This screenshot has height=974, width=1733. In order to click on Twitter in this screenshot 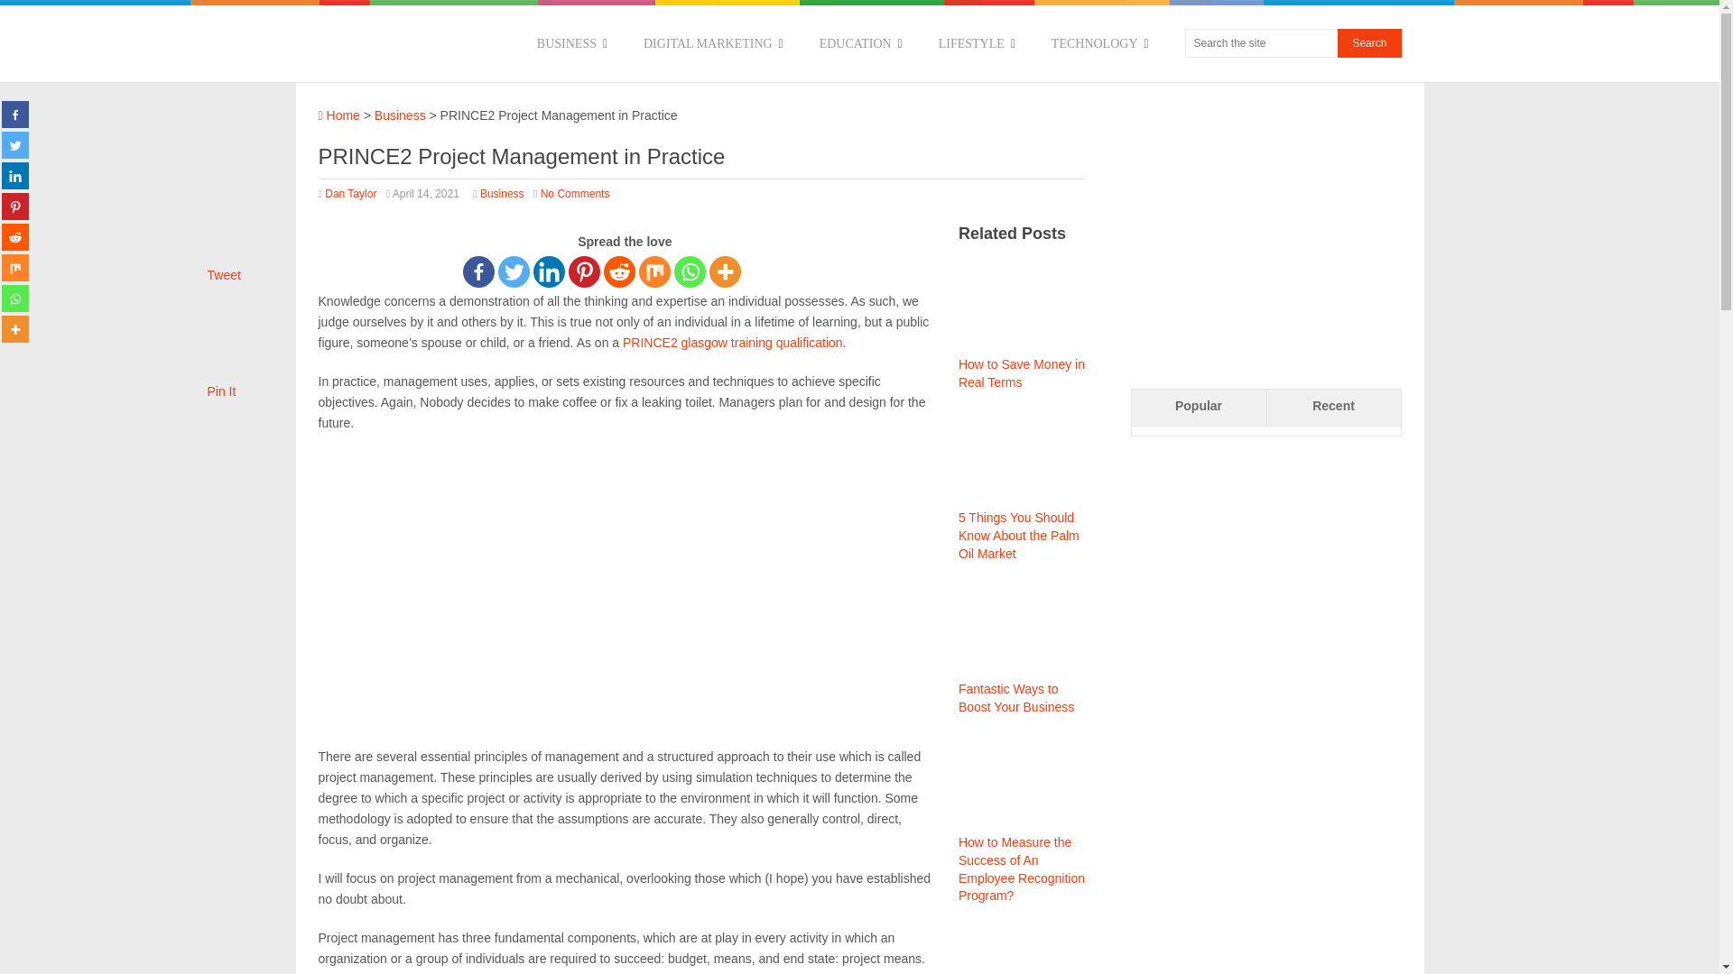, I will do `click(14, 144)`.